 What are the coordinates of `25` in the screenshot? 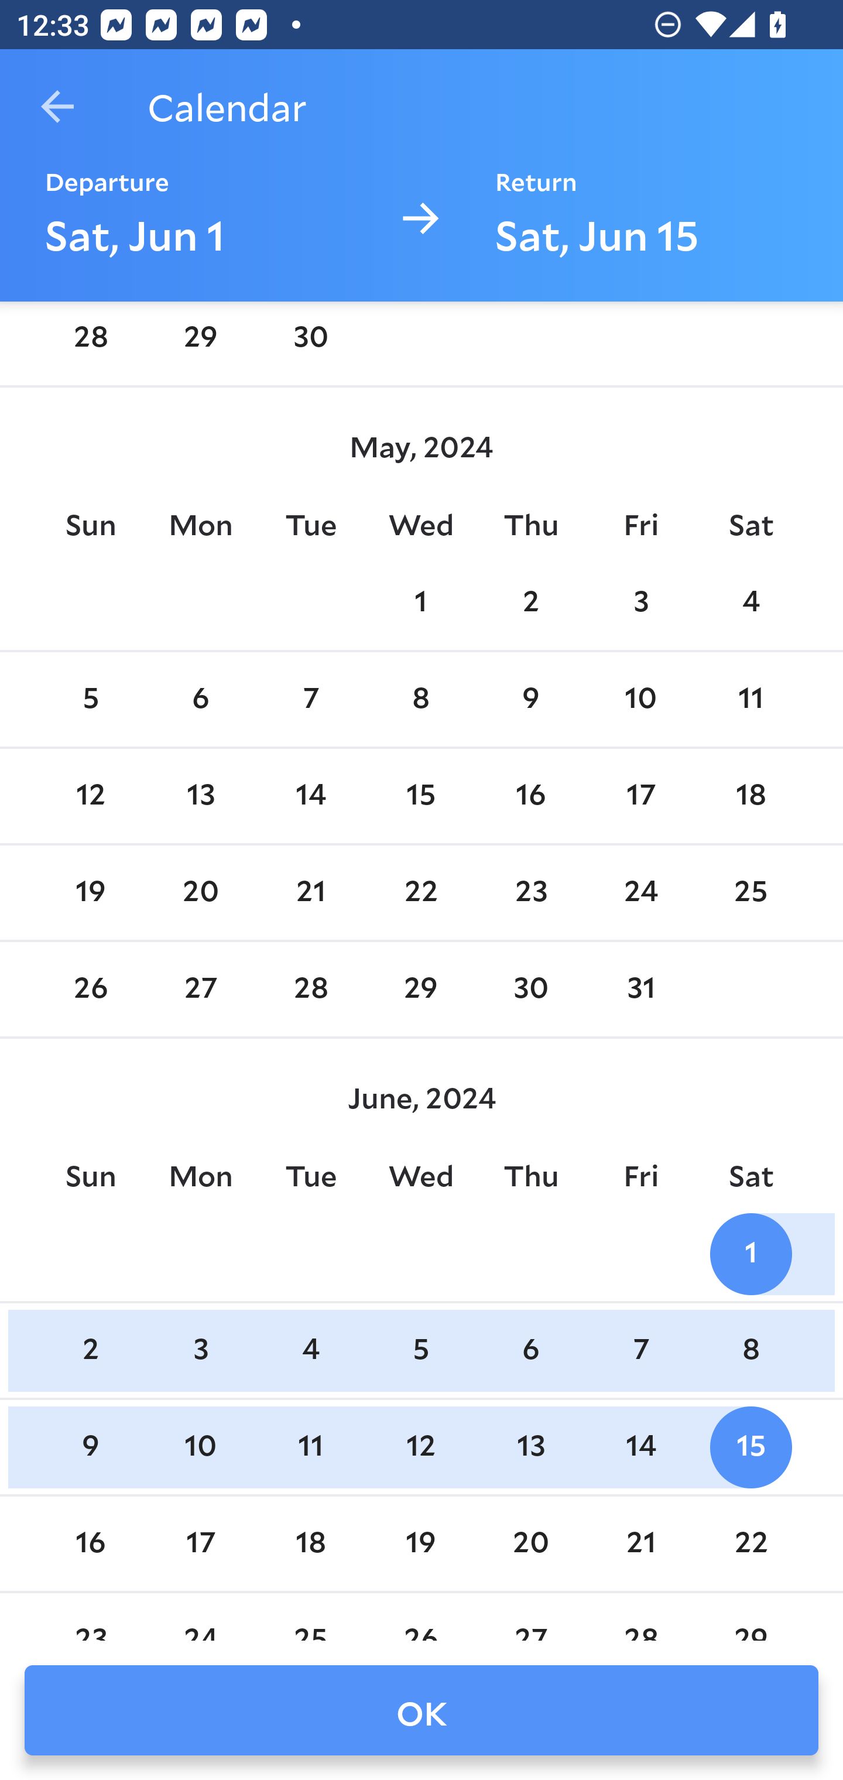 It's located at (751, 894).